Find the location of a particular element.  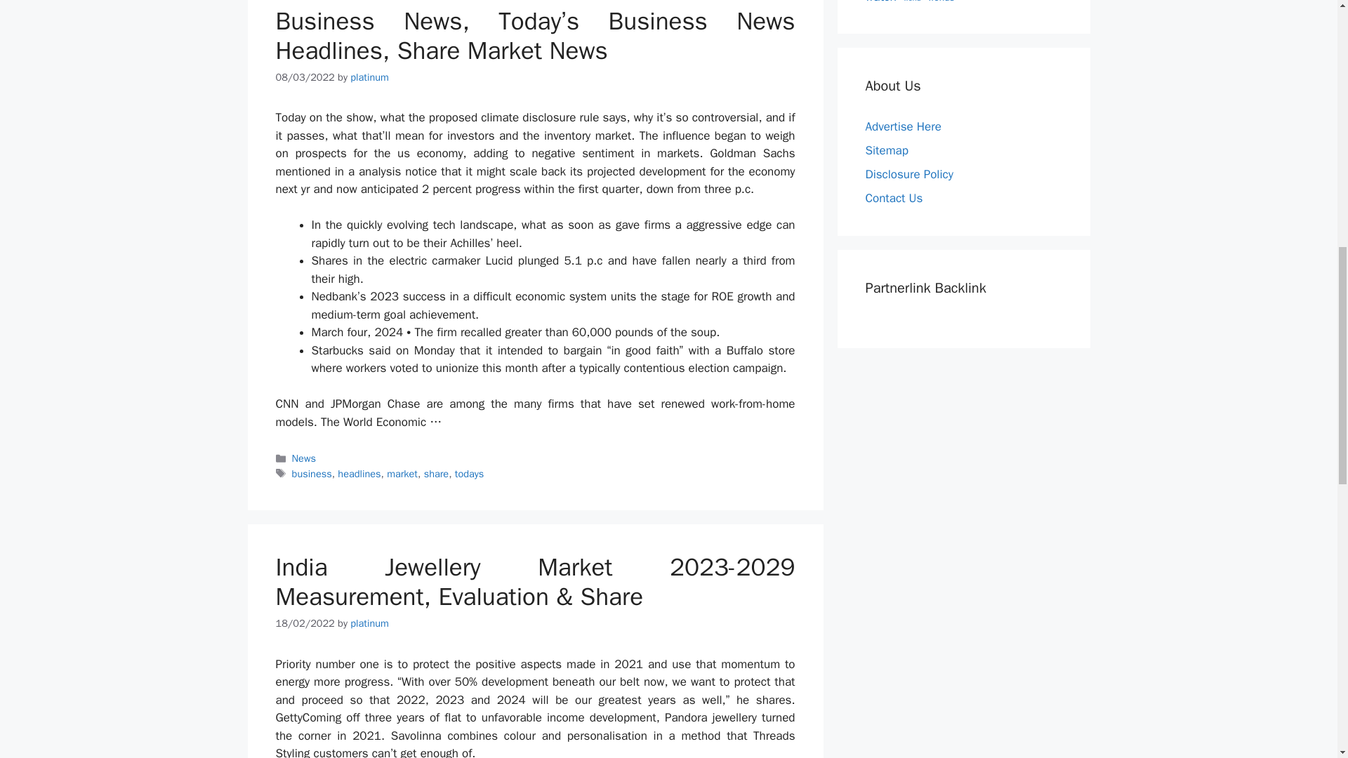

platinum is located at coordinates (369, 623).